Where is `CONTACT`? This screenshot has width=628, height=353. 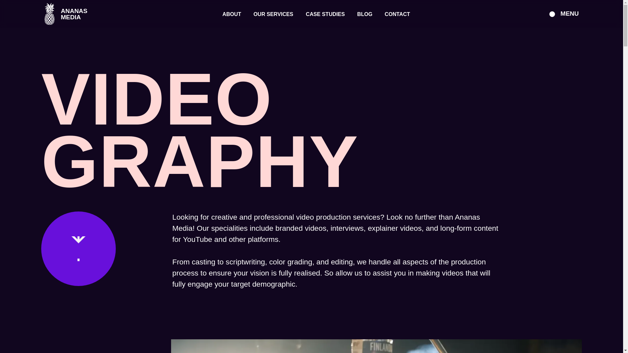
CONTACT is located at coordinates (325, 14).